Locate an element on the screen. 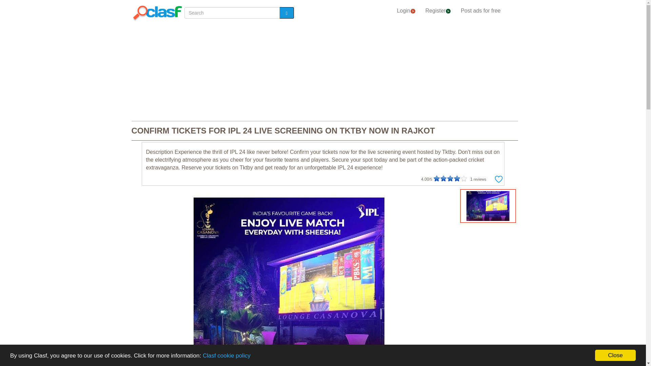  Add to your favorite ads is located at coordinates (498, 179).